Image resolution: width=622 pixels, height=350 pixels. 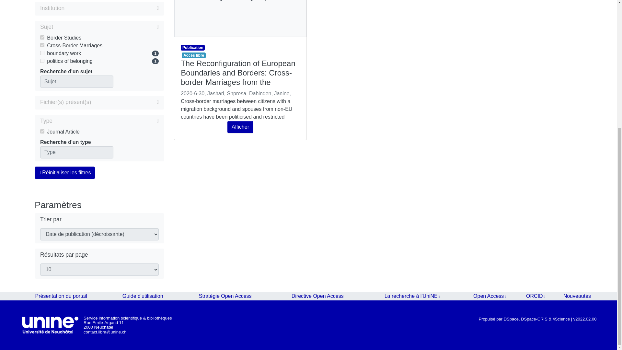 What do you see at coordinates (42, 61) in the screenshot?
I see `on` at bounding box center [42, 61].